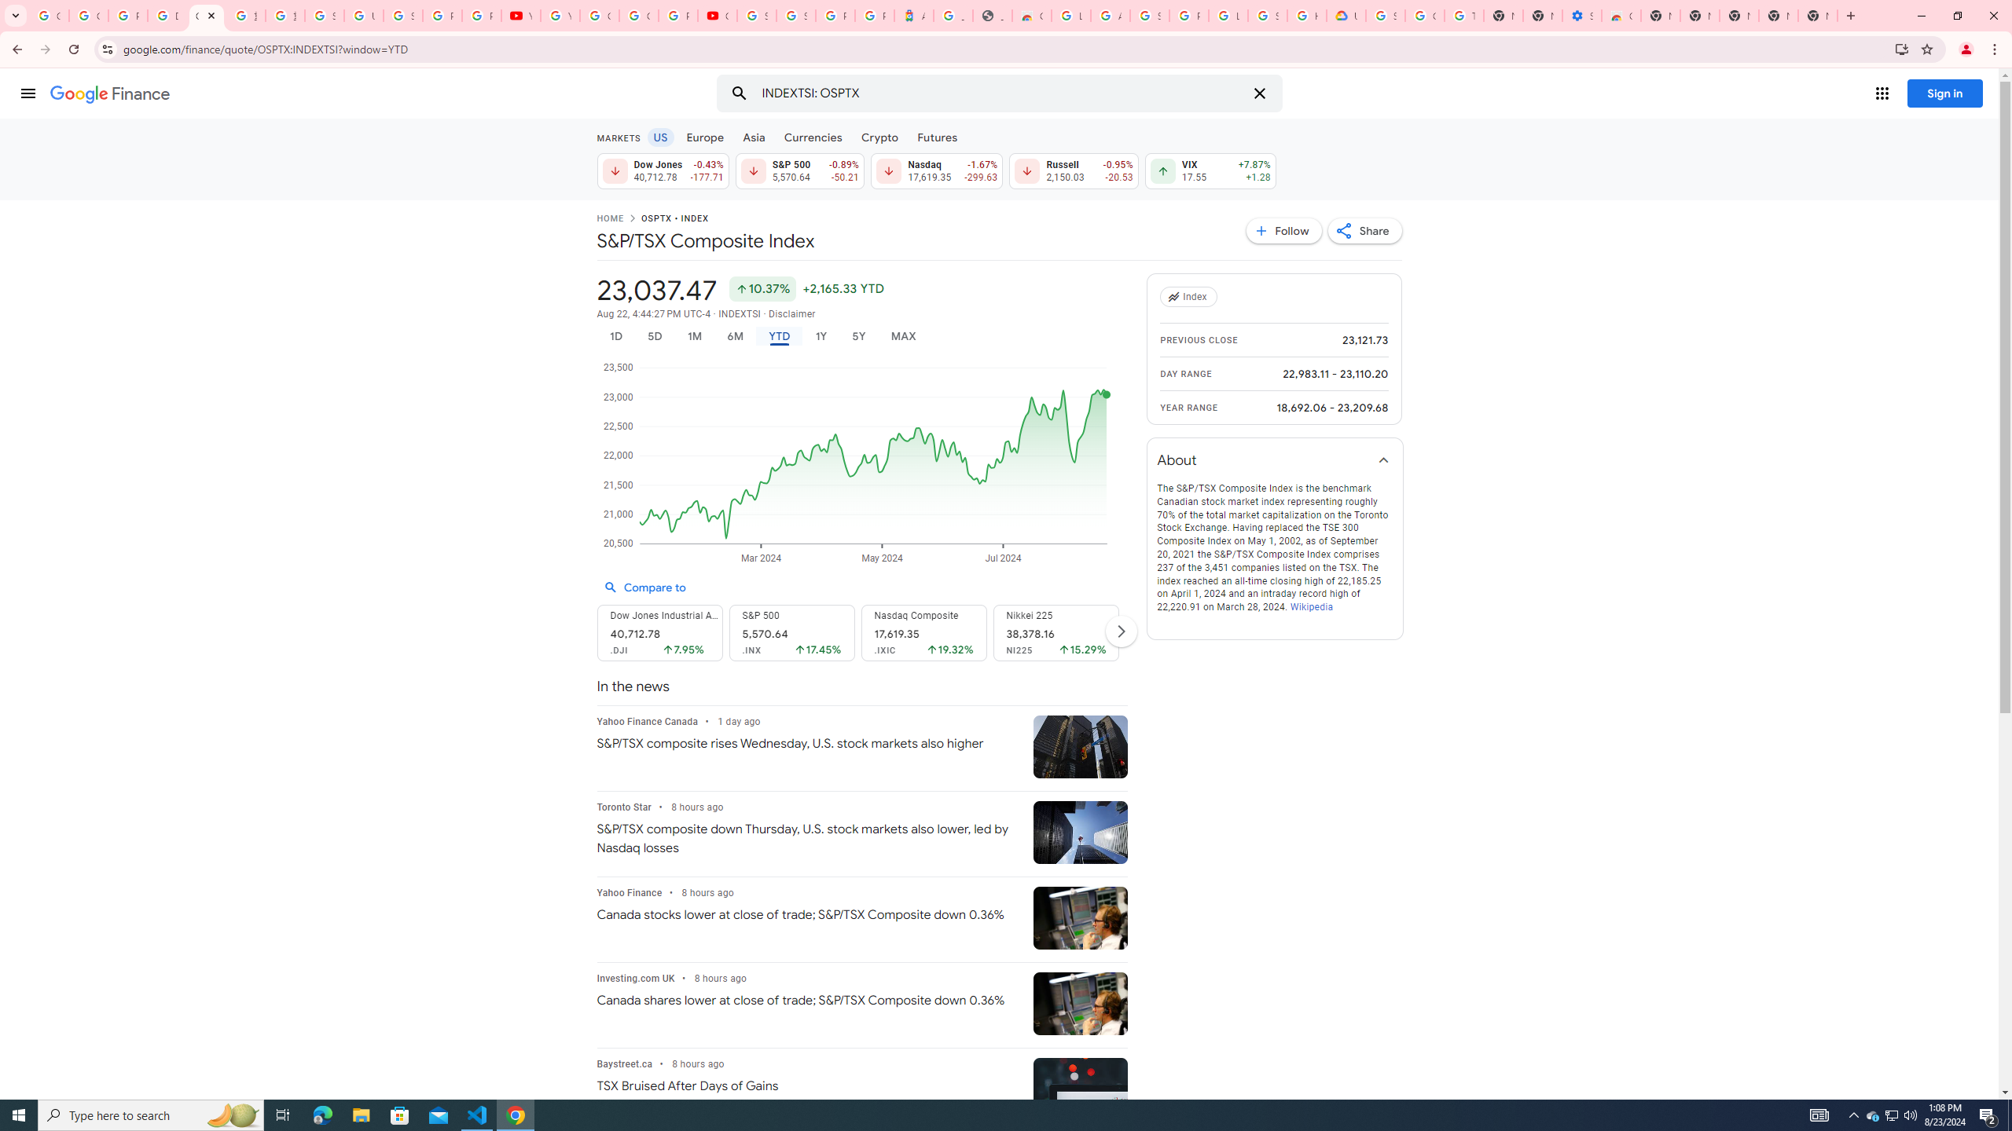 Image resolution: width=2012 pixels, height=1131 pixels. I want to click on HOME, so click(609, 220).